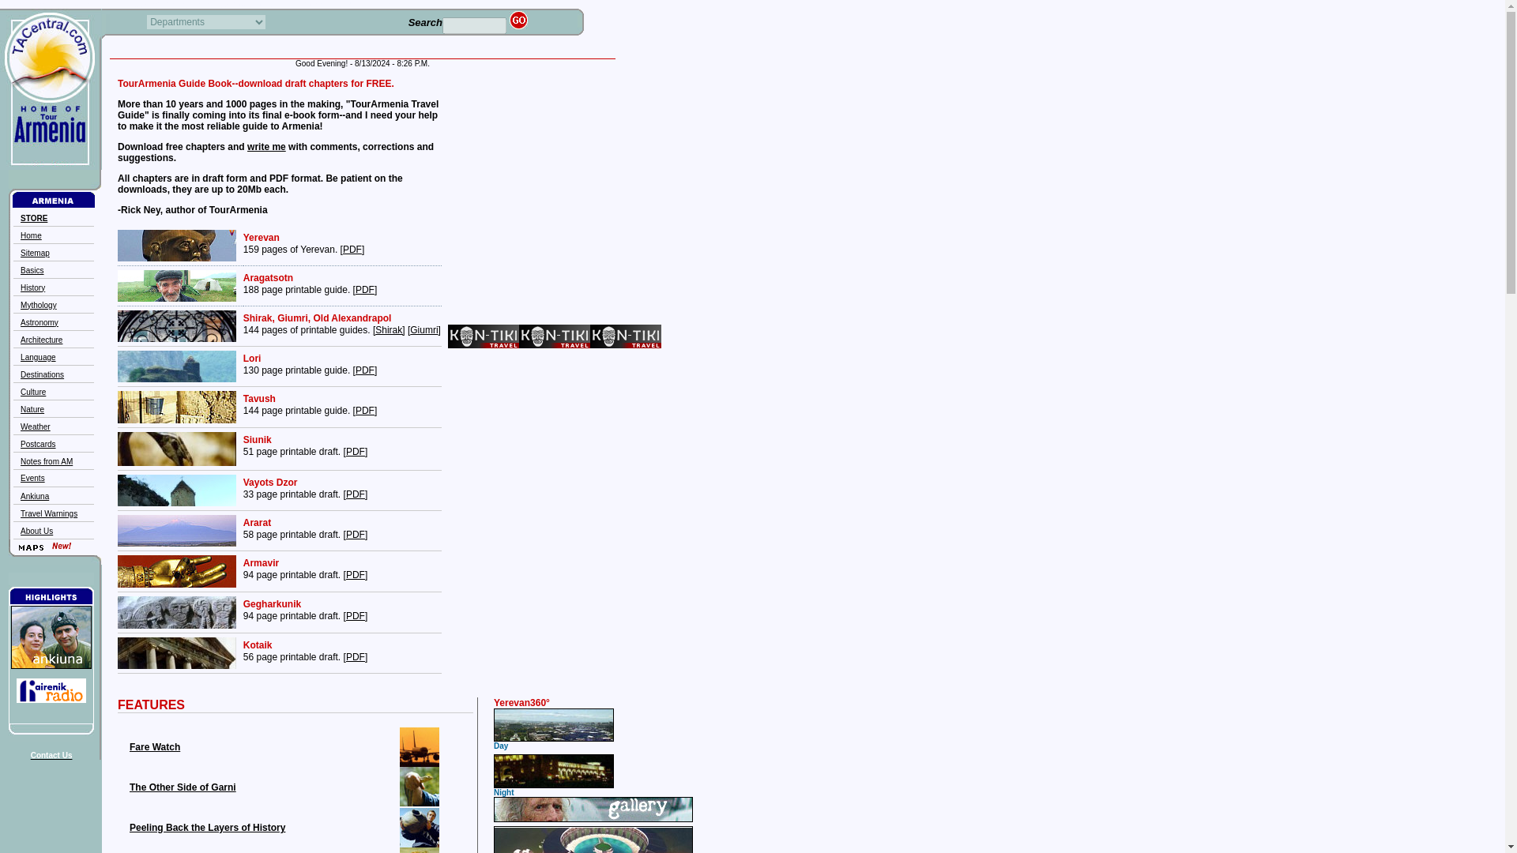  I want to click on Events, so click(33, 479).